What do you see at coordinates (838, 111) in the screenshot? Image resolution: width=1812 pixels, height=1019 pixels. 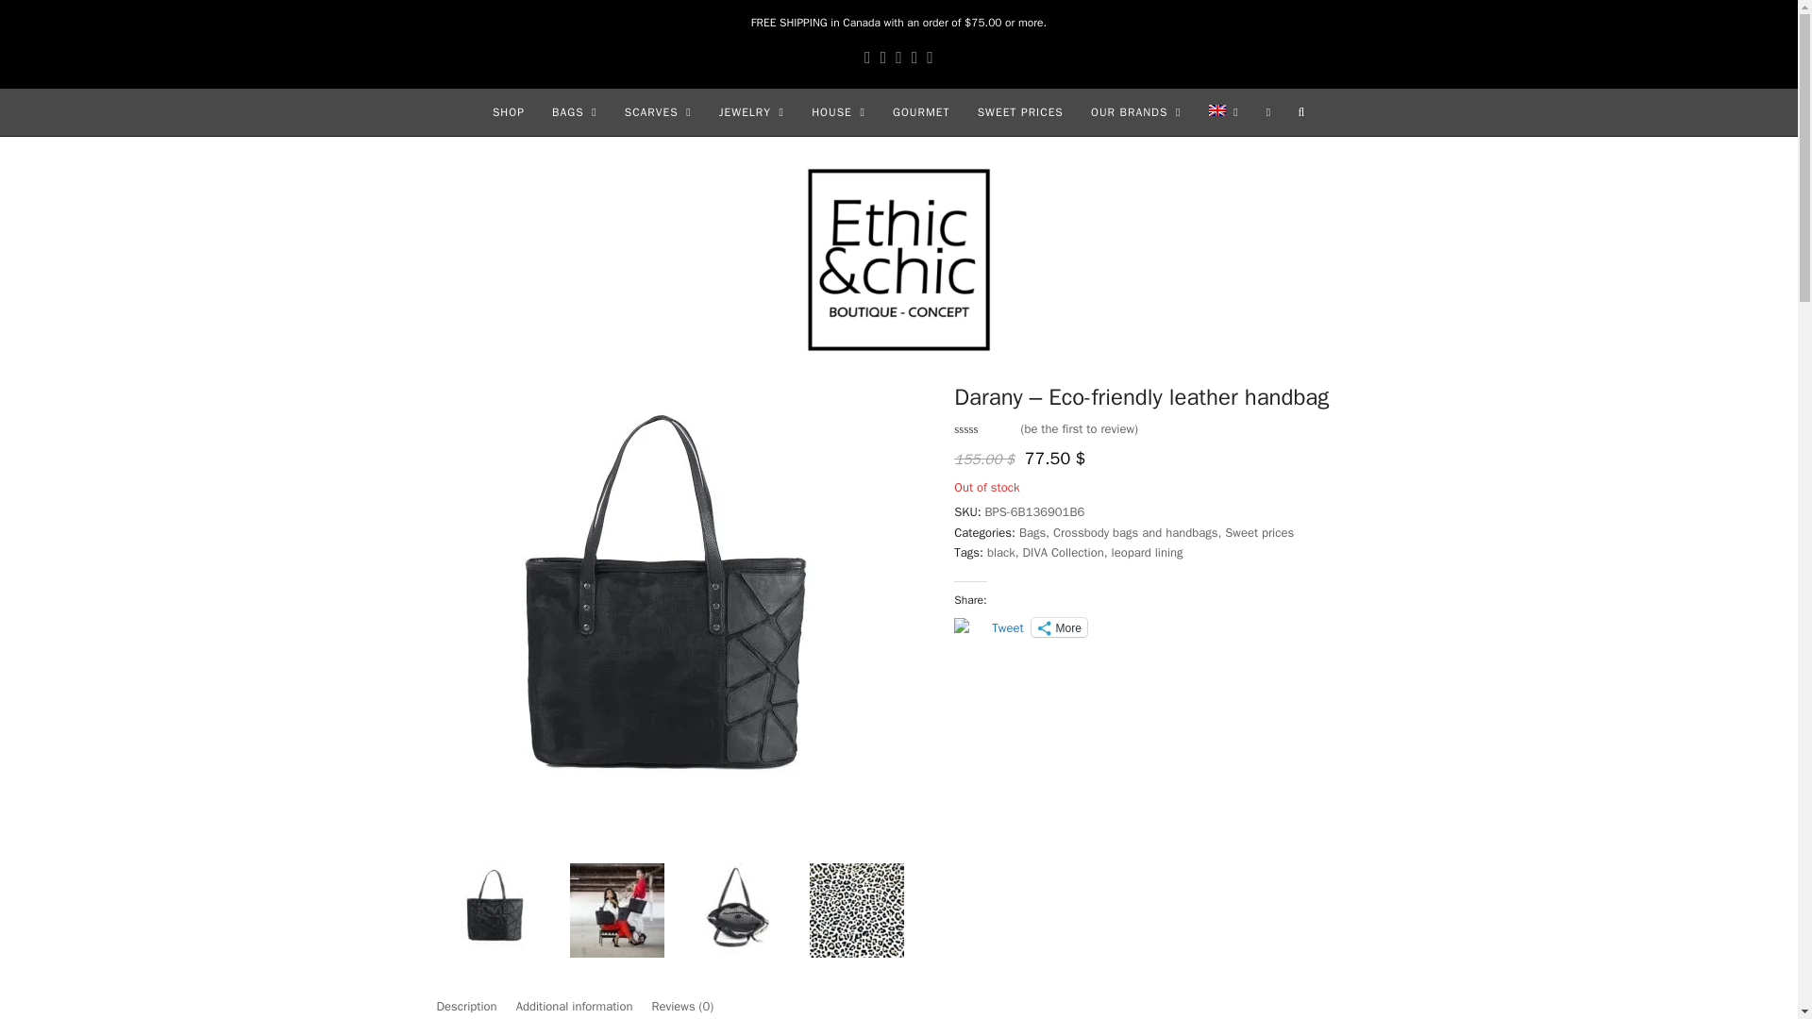 I see `HOUSE` at bounding box center [838, 111].